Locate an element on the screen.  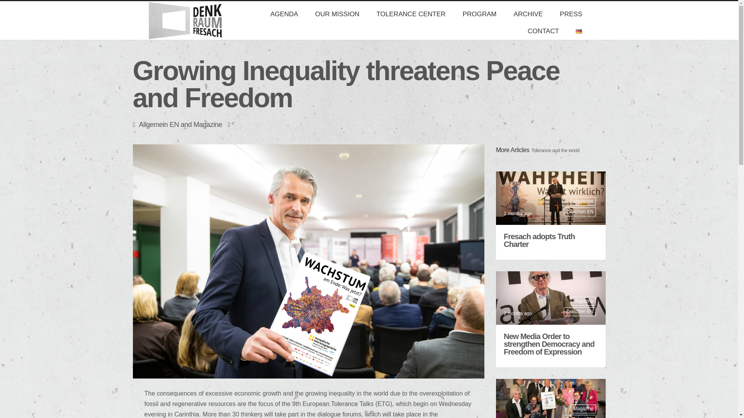
Denk.Raum.Fresach is located at coordinates (180, 20).